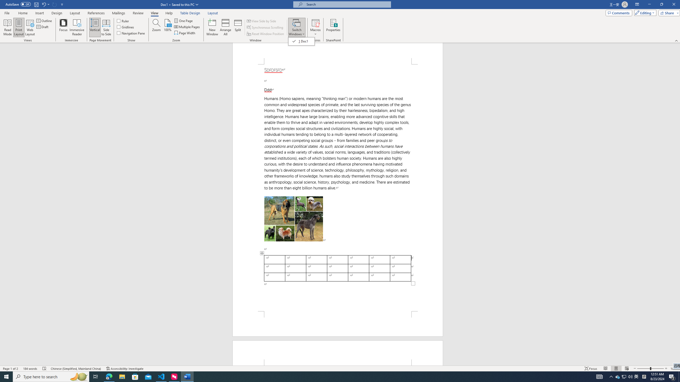 The image size is (680, 382). I want to click on Multiple Pages, so click(187, 27).